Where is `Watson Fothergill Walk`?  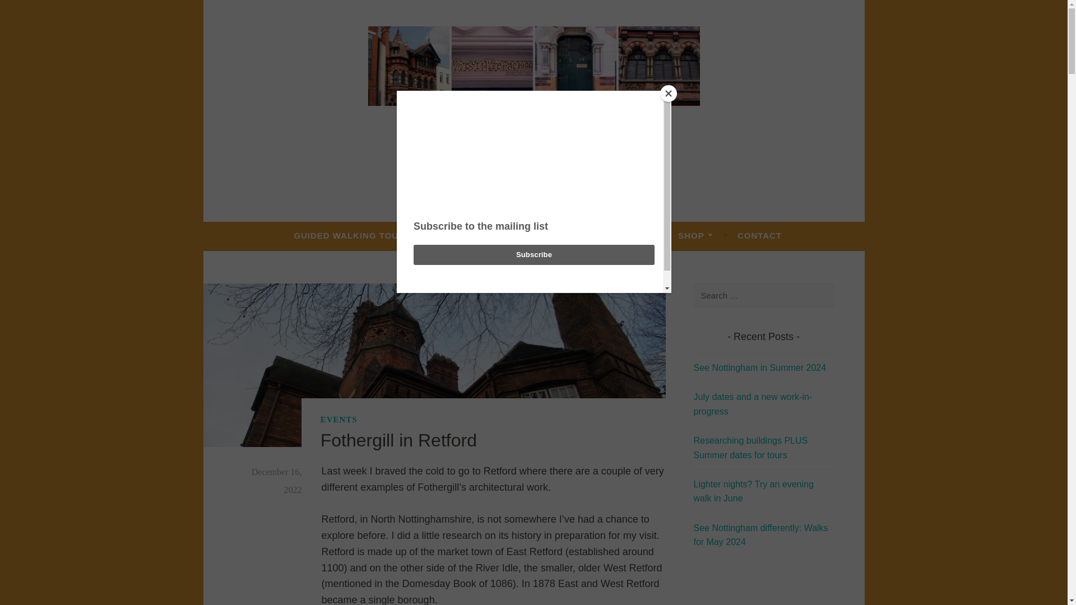
Watson Fothergill Walk is located at coordinates (534, 132).